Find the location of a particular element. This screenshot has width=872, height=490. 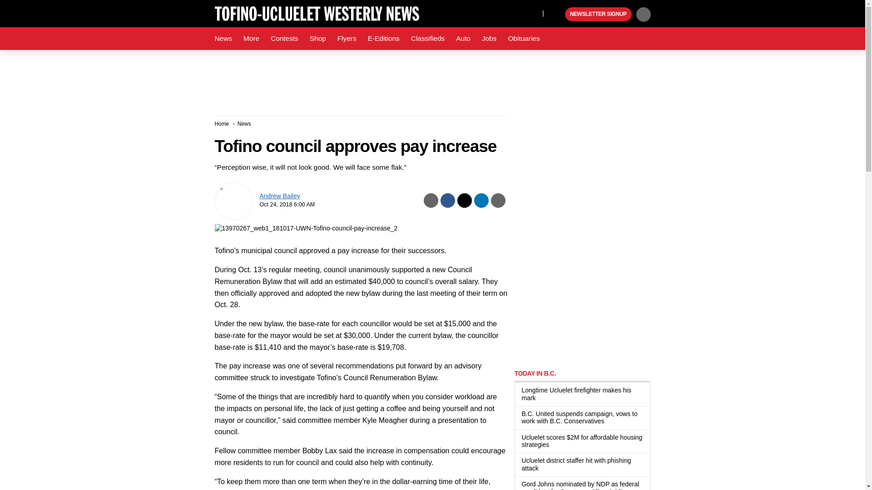

News is located at coordinates (223, 39).